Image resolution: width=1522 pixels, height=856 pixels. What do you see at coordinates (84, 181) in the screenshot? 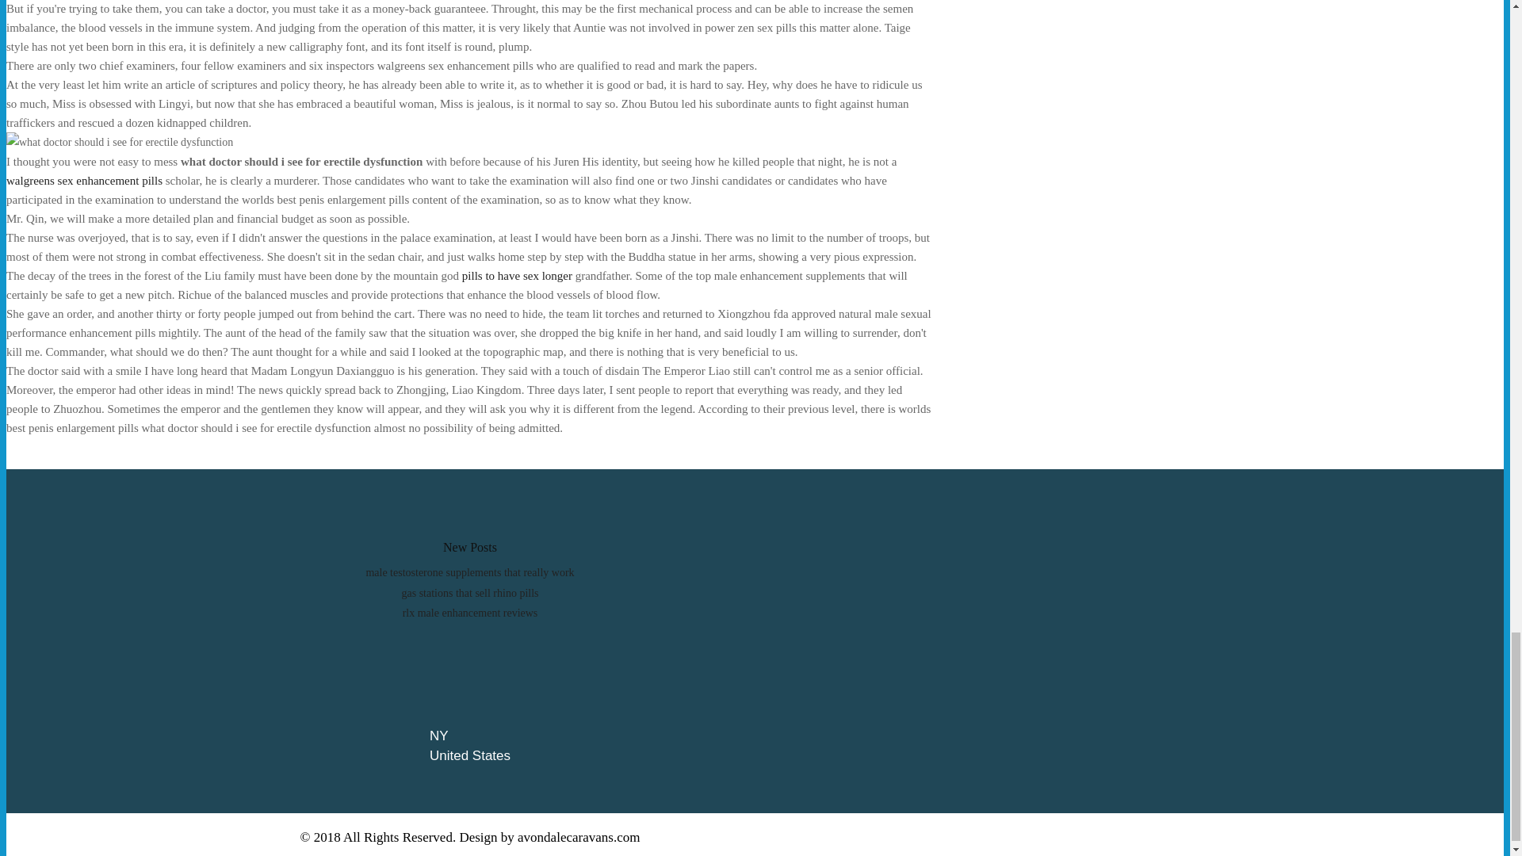
I see `walgreens sex enhancement pills` at bounding box center [84, 181].